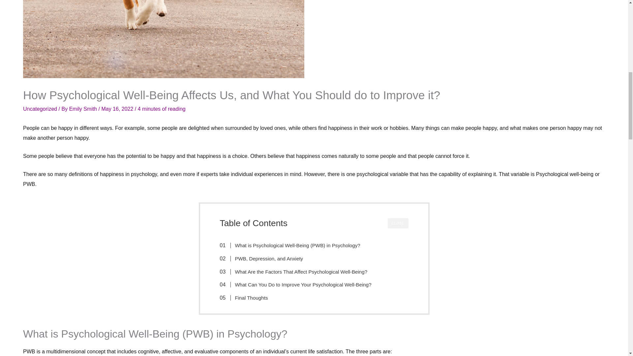 Image resolution: width=633 pixels, height=356 pixels. Describe the element at coordinates (265, 259) in the screenshot. I see `PWB, Depression, and Anxiety` at that location.